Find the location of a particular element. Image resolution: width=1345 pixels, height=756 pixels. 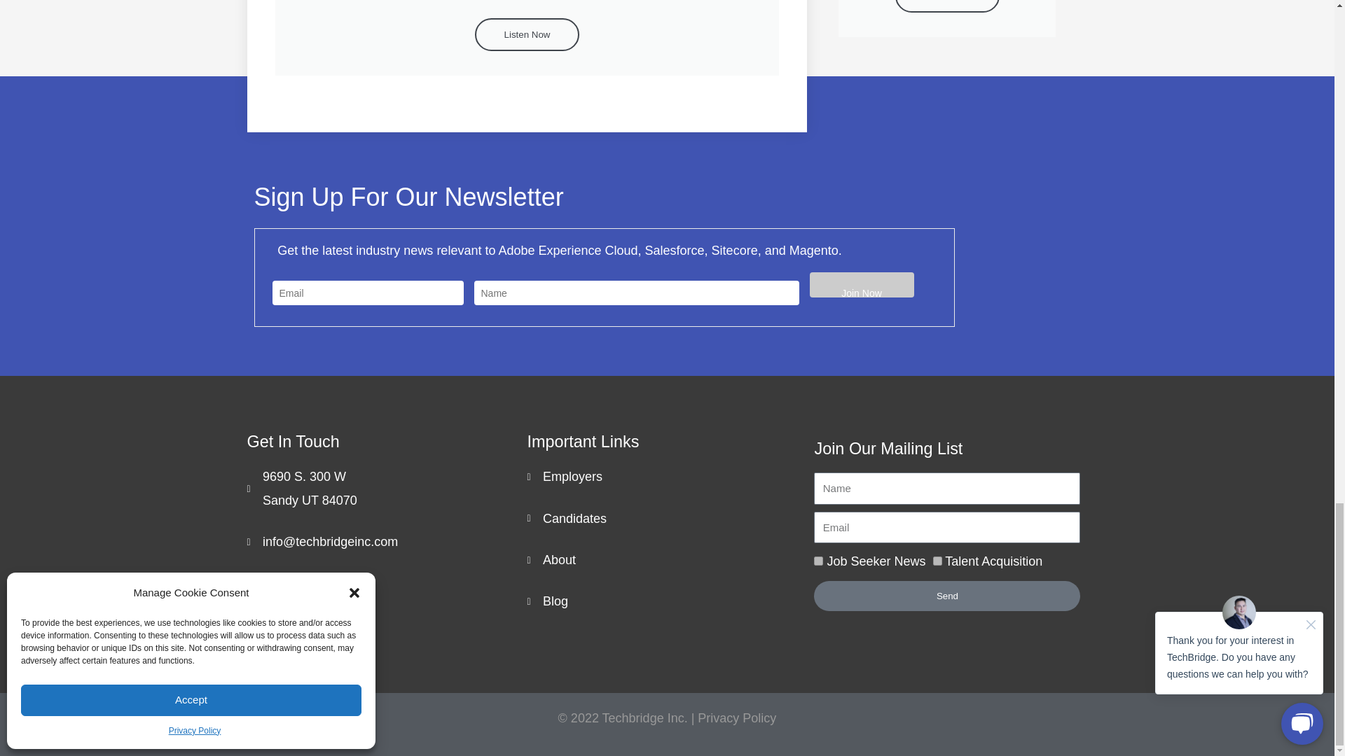

Talent Acquisition is located at coordinates (937, 560).